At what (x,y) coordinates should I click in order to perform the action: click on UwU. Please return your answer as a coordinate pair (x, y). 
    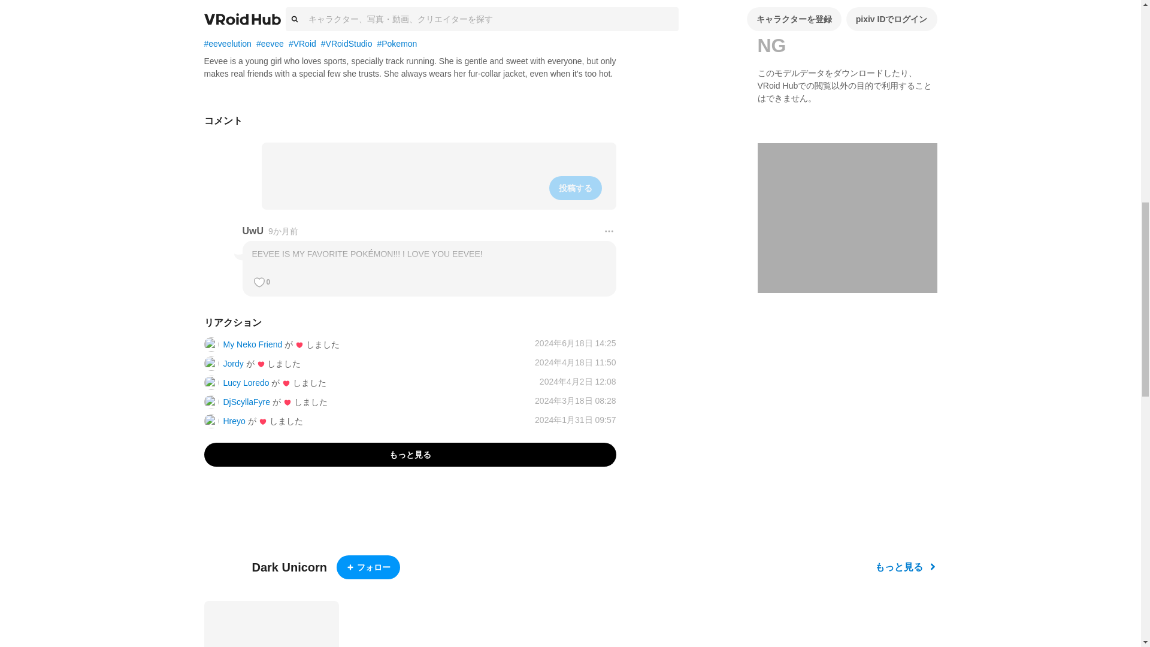
    Looking at the image, I should click on (252, 231).